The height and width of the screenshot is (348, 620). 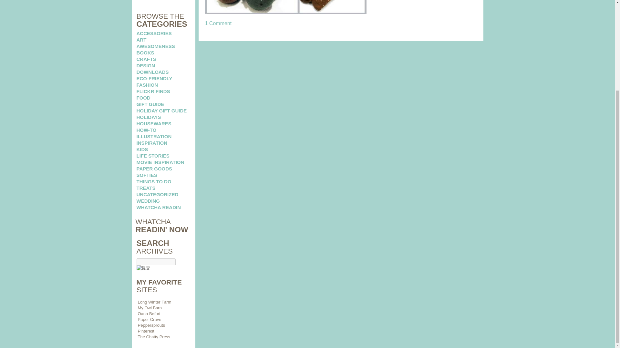 I want to click on My Owl Barn, so click(x=149, y=308).